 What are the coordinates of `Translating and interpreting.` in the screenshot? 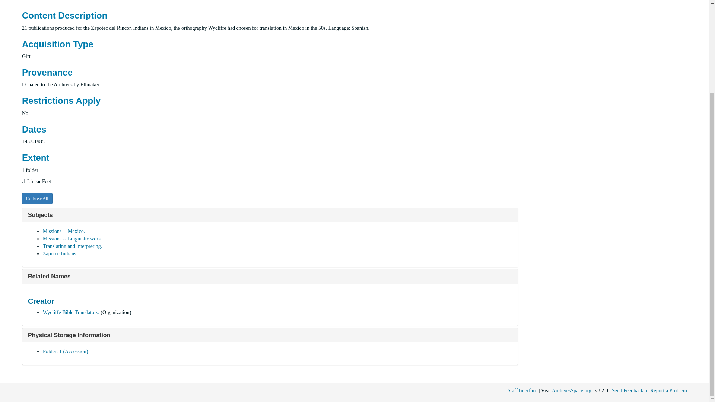 It's located at (72, 246).